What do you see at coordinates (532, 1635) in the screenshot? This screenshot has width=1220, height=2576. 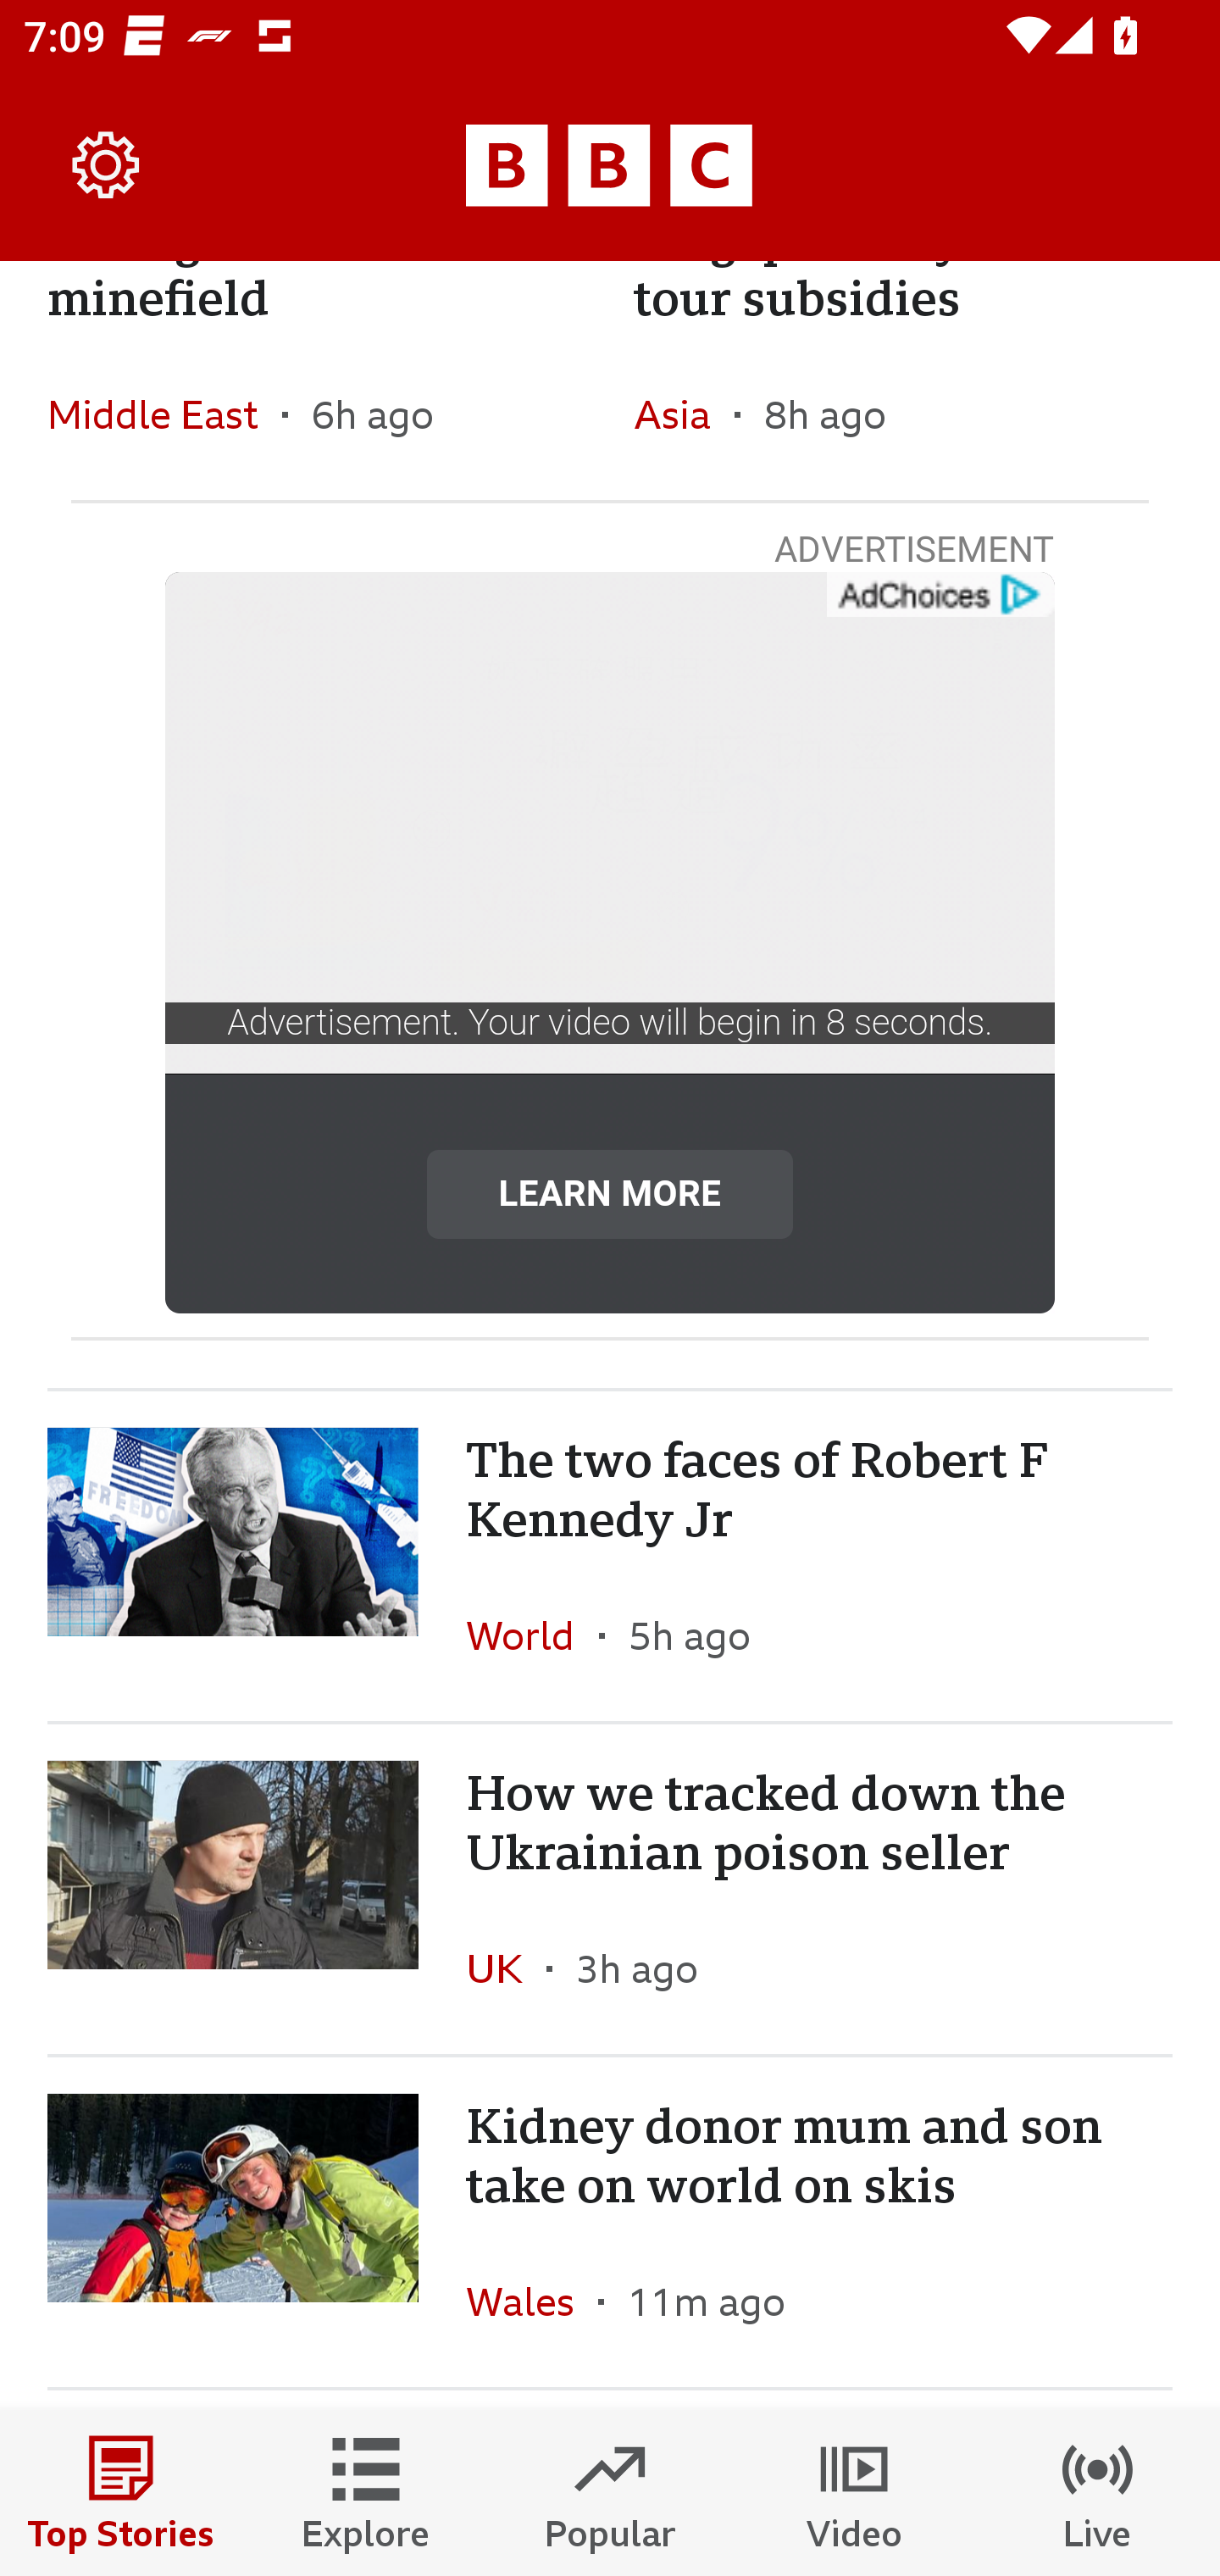 I see `World In the section World` at bounding box center [532, 1635].